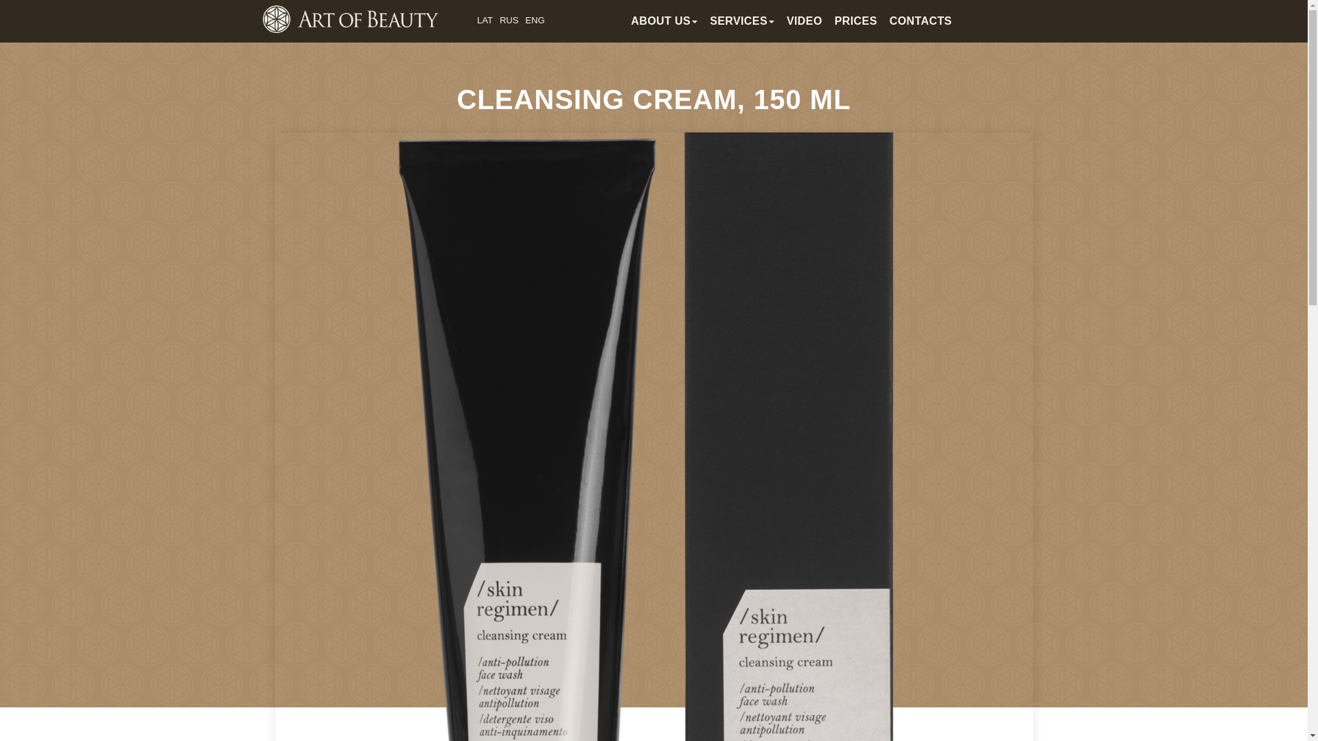 The image size is (1318, 741). What do you see at coordinates (741, 21) in the screenshot?
I see `Services` at bounding box center [741, 21].